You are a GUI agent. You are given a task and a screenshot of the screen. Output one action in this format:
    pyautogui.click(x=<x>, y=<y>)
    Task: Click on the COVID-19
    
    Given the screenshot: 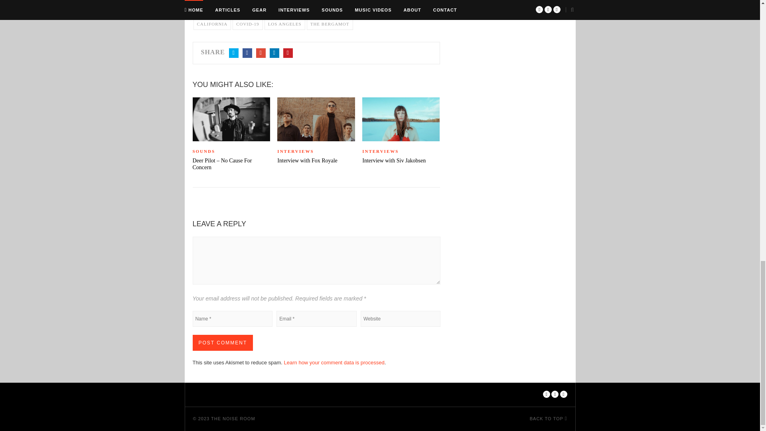 What is the action you would take?
    pyautogui.click(x=247, y=24)
    